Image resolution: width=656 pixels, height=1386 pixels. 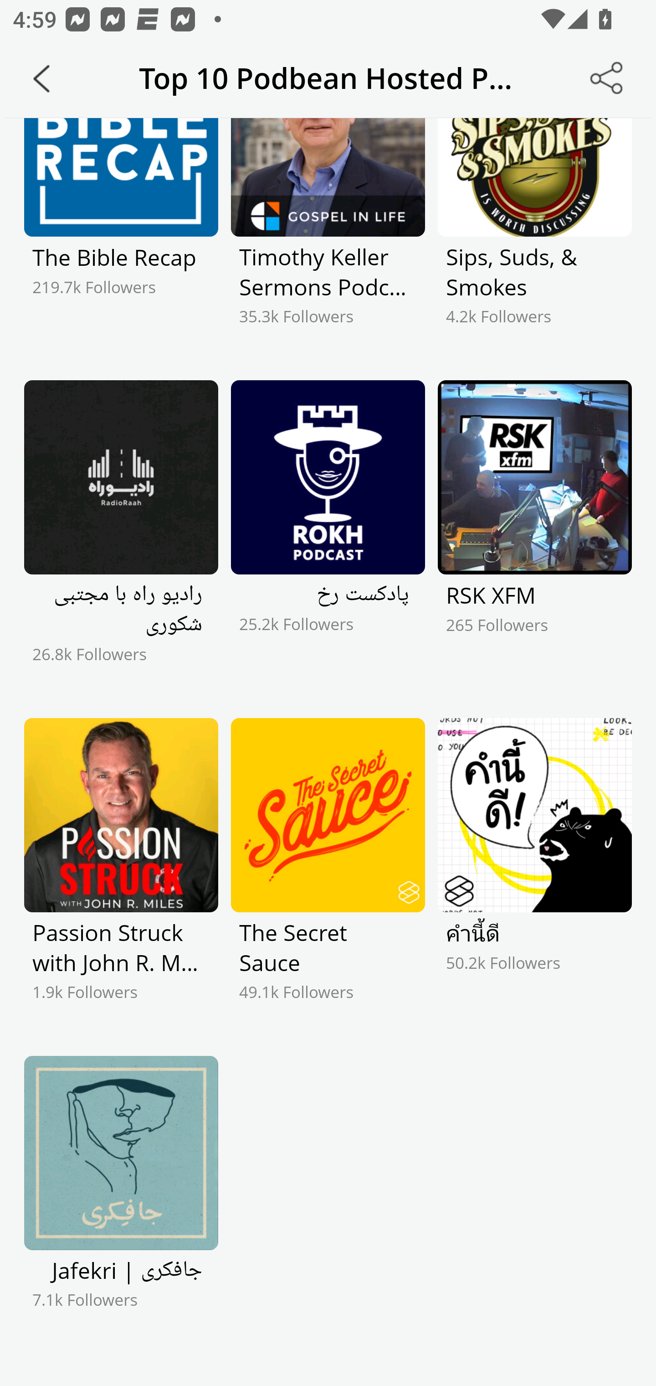 What do you see at coordinates (534, 237) in the screenshot?
I see `Sips, Suds, & Smokes 4.2k Followers` at bounding box center [534, 237].